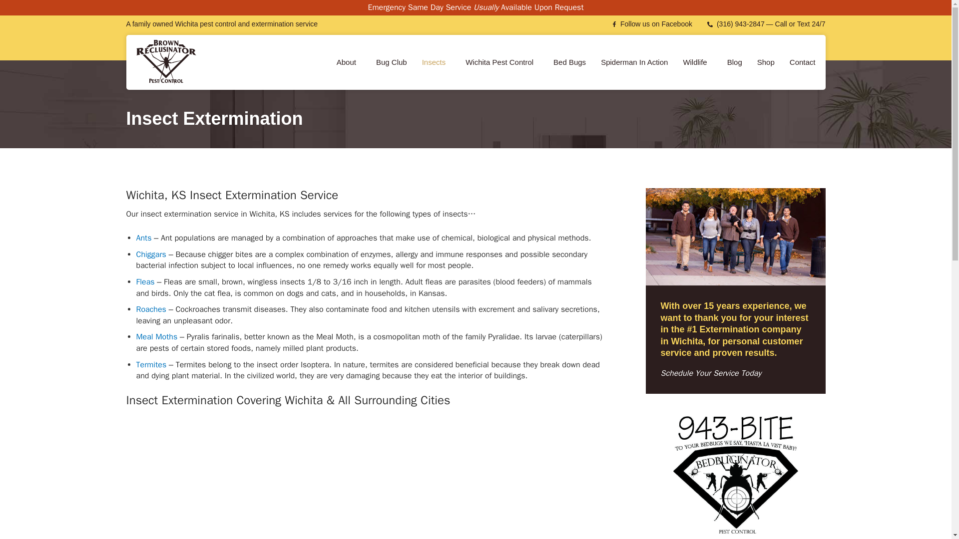 The height and width of the screenshot is (539, 959). What do you see at coordinates (652, 24) in the screenshot?
I see `Follow us on Facebook` at bounding box center [652, 24].